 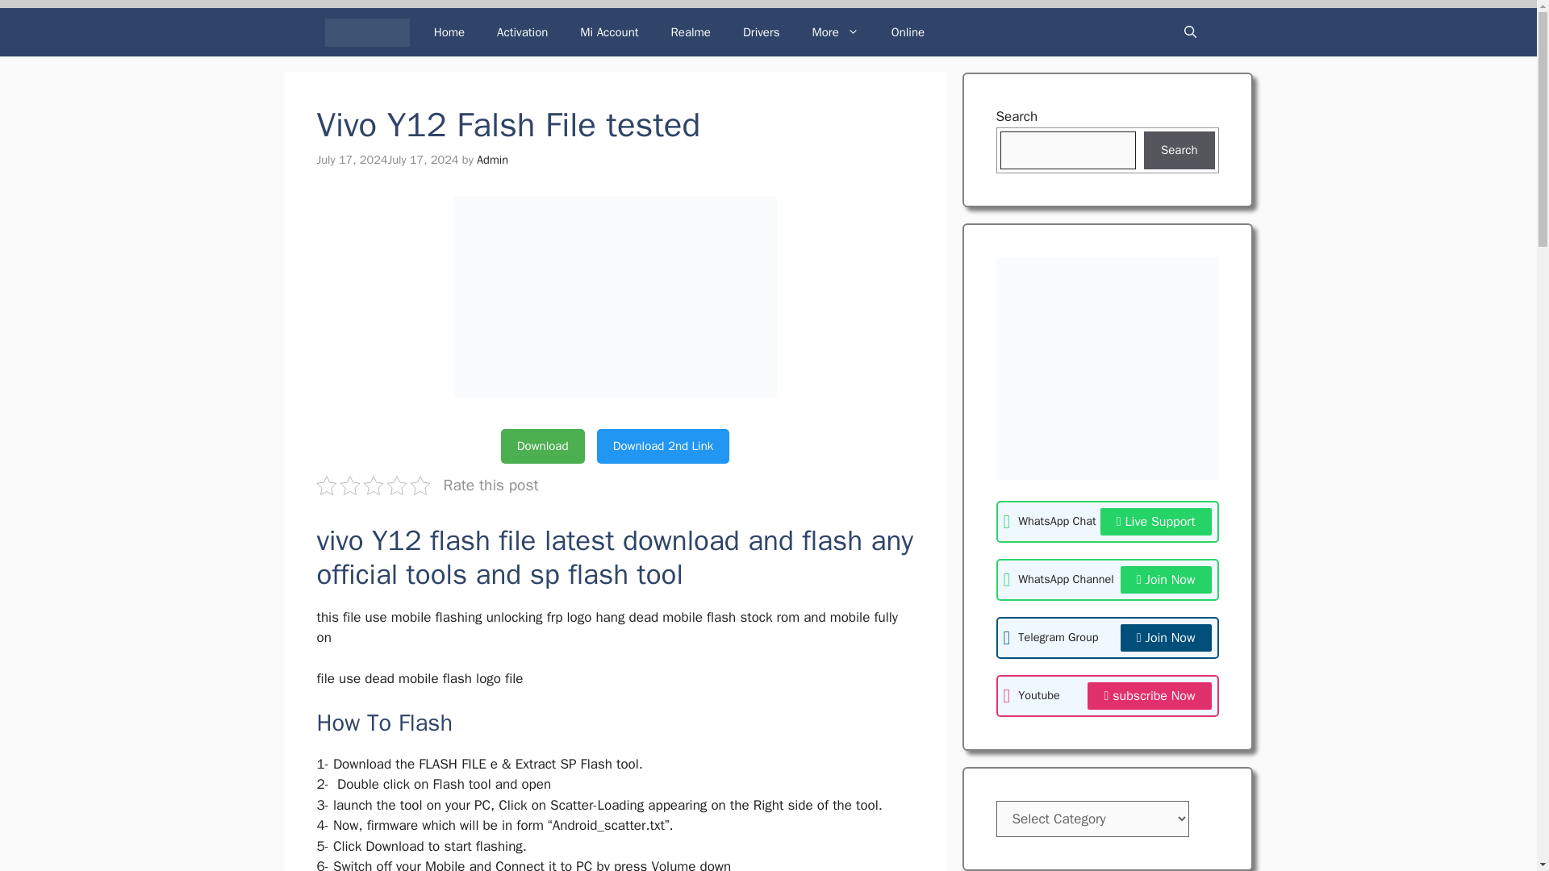 What do you see at coordinates (521, 32) in the screenshot?
I see `Activation` at bounding box center [521, 32].